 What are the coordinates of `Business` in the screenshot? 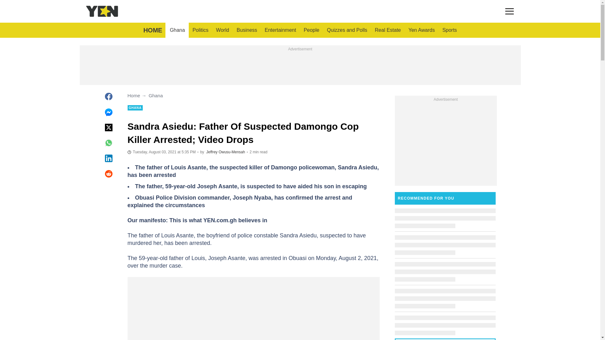 It's located at (247, 30).